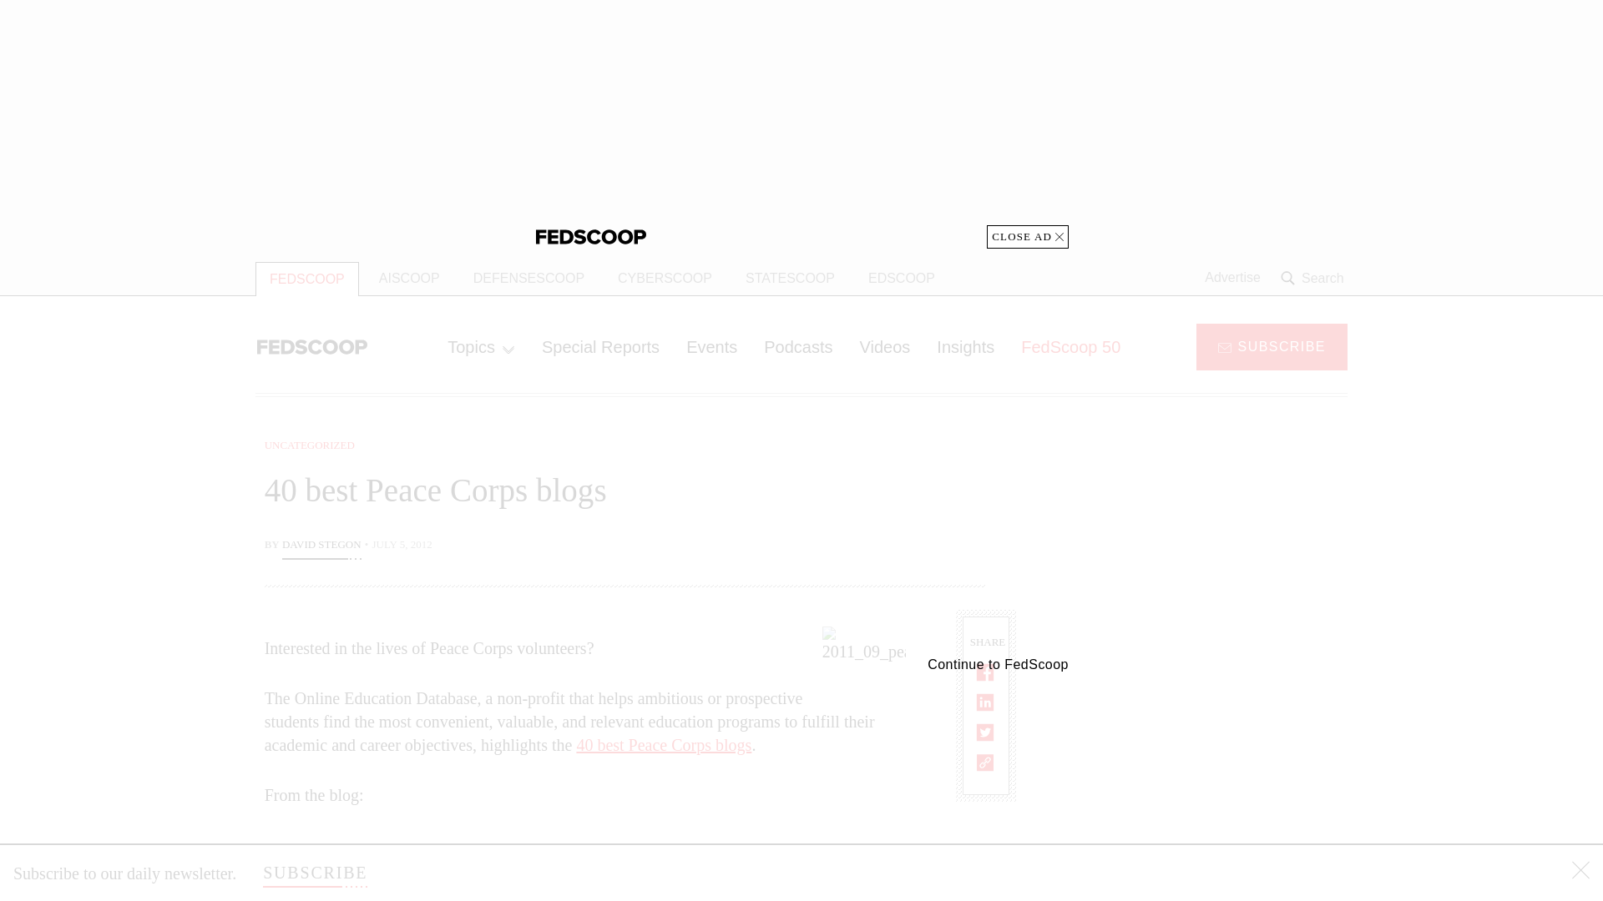 This screenshot has width=1603, height=901. Describe the element at coordinates (885, 346) in the screenshot. I see `Videos` at that location.